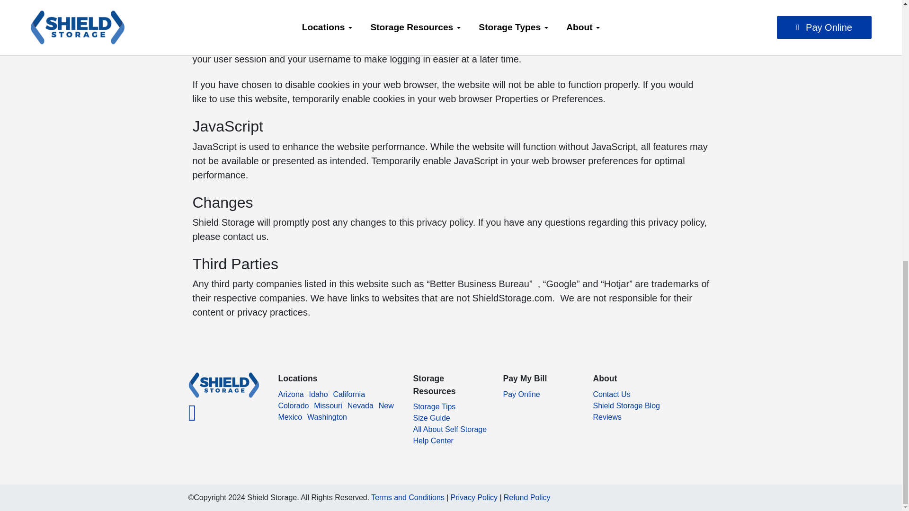 The height and width of the screenshot is (511, 909). What do you see at coordinates (291, 395) in the screenshot?
I see `Arizona` at bounding box center [291, 395].